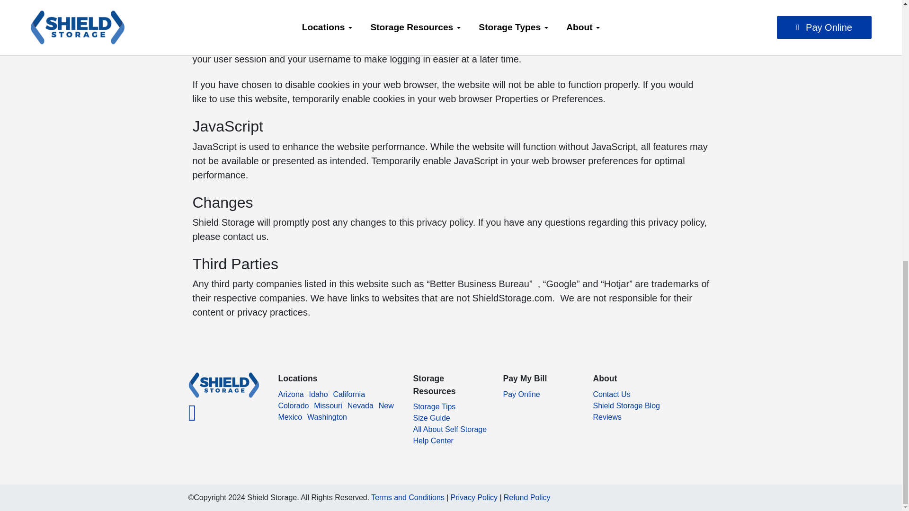 The height and width of the screenshot is (511, 909). What do you see at coordinates (291, 395) in the screenshot?
I see `Arizona` at bounding box center [291, 395].